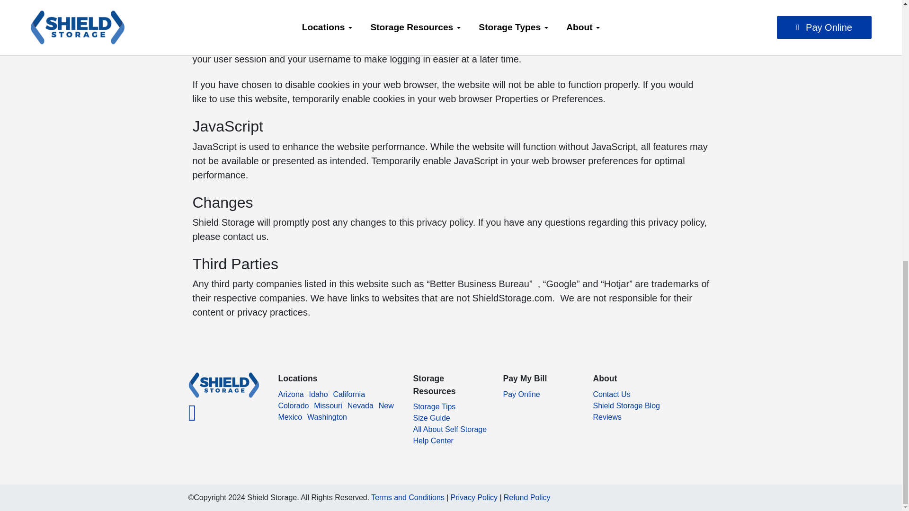 The height and width of the screenshot is (511, 909). What do you see at coordinates (291, 395) in the screenshot?
I see `Arizona` at bounding box center [291, 395].